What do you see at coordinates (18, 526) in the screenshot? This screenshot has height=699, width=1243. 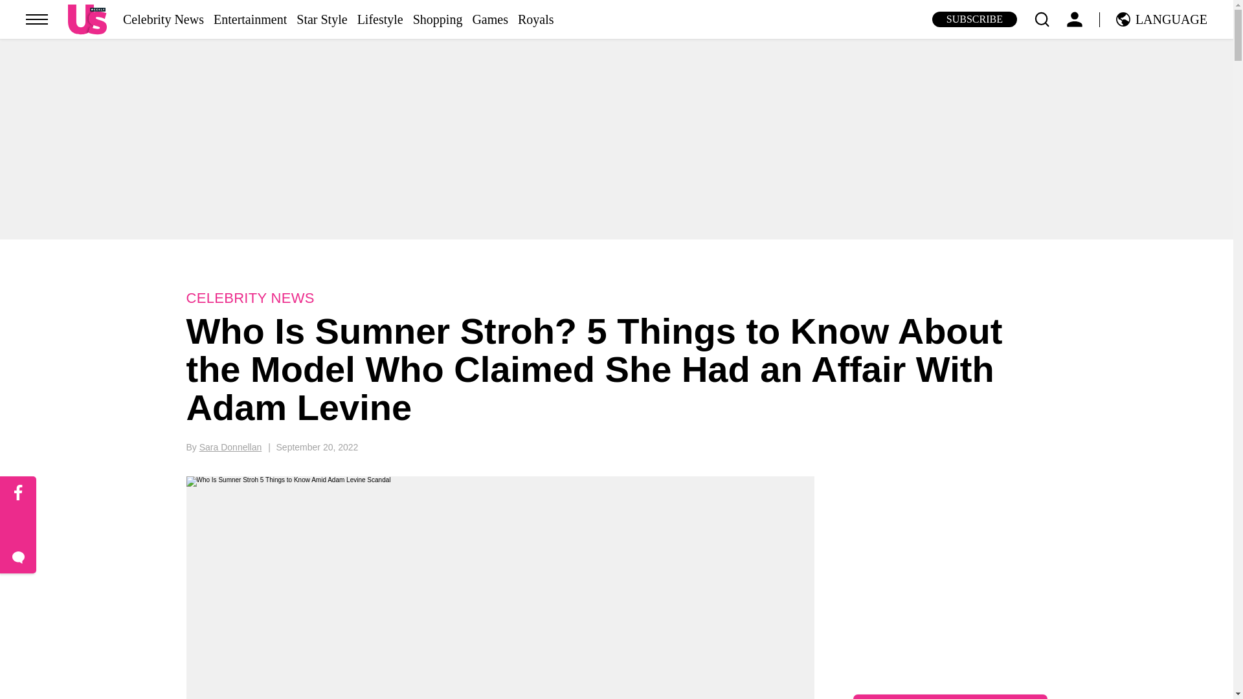 I see `Click to share on Twitter` at bounding box center [18, 526].